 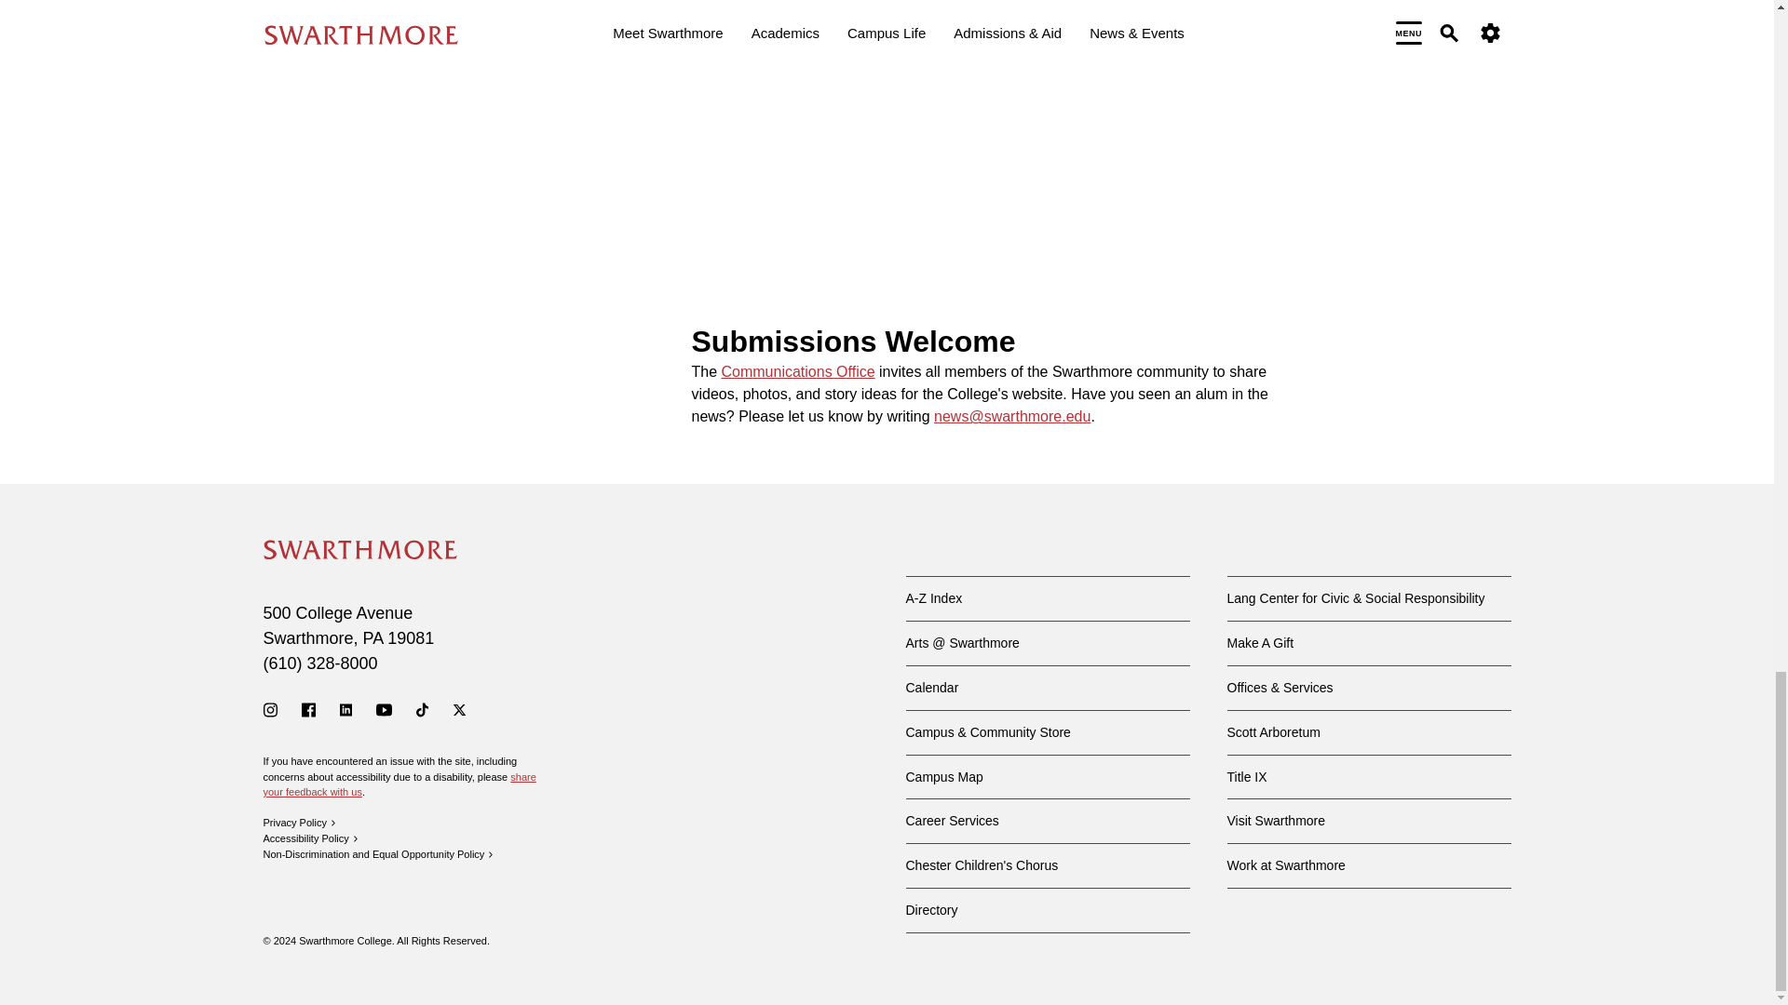 What do you see at coordinates (270, 709) in the screenshot?
I see `Instagram` at bounding box center [270, 709].